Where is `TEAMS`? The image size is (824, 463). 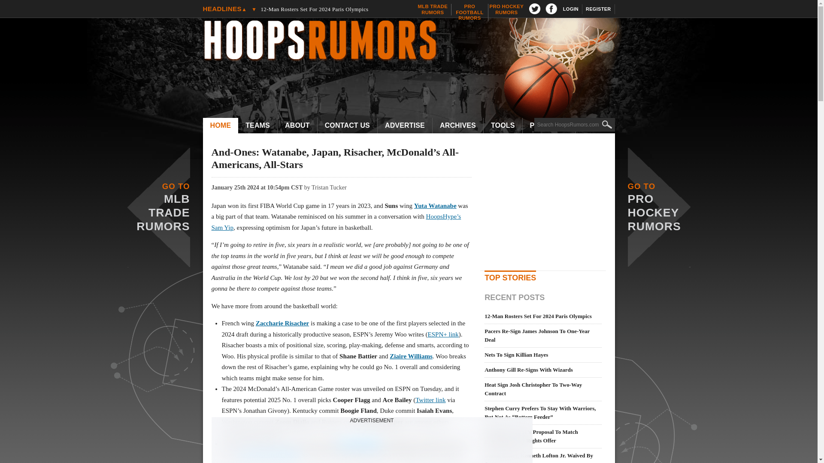
TEAMS is located at coordinates (433, 9).